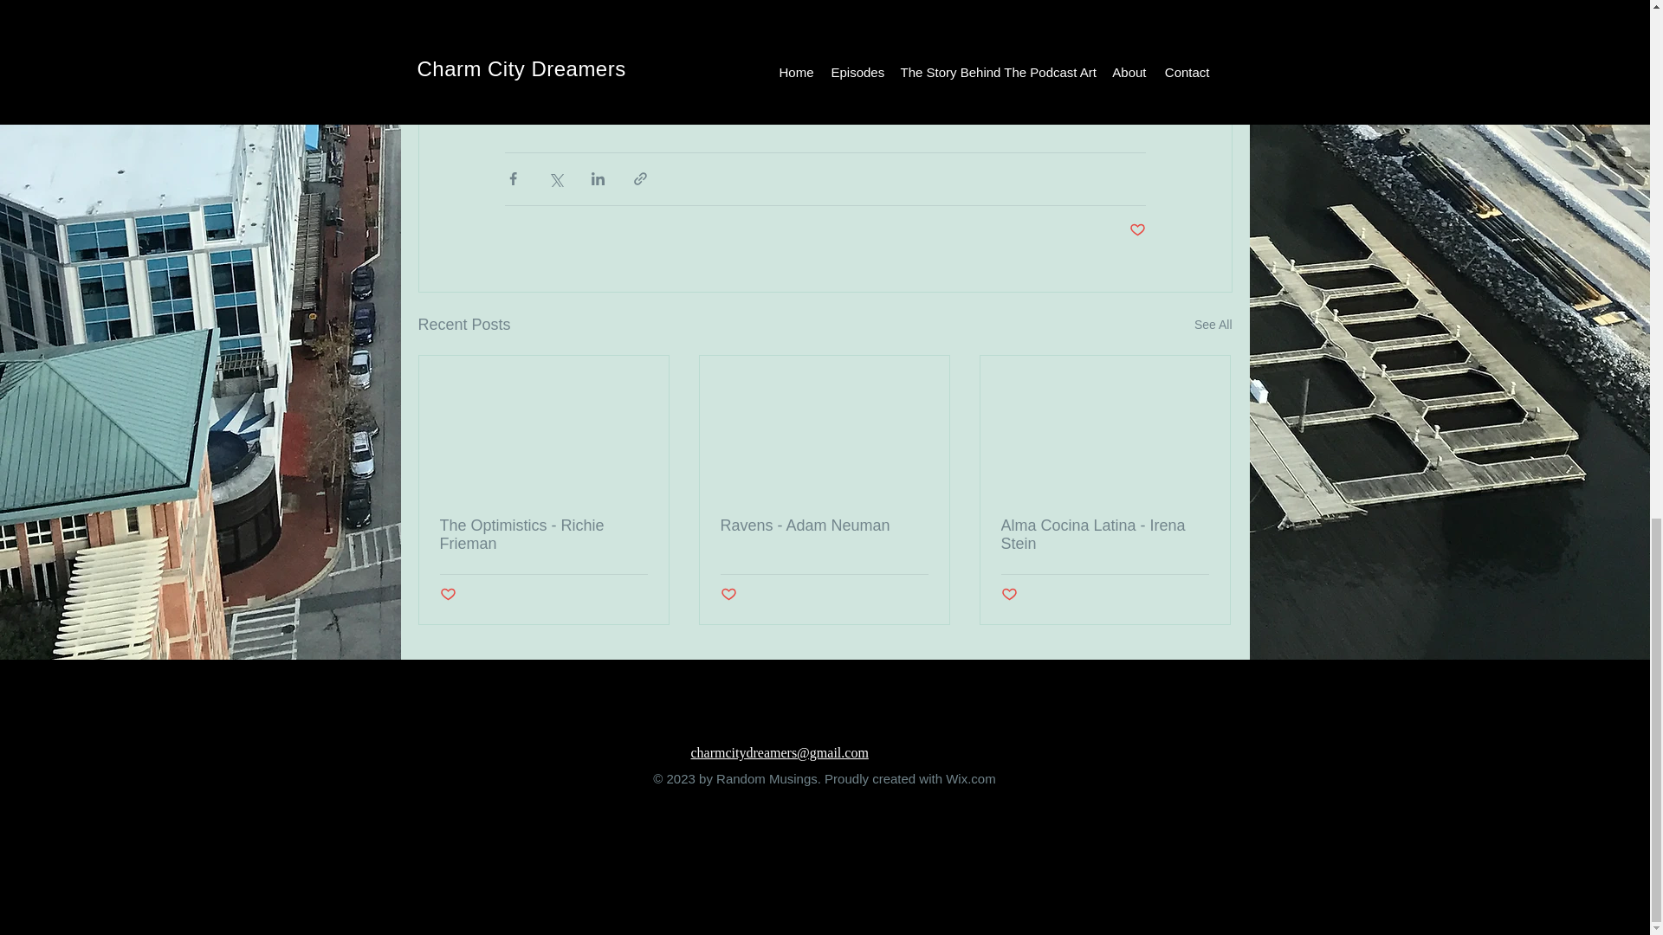  I want to click on Post not marked as liked, so click(728, 595).